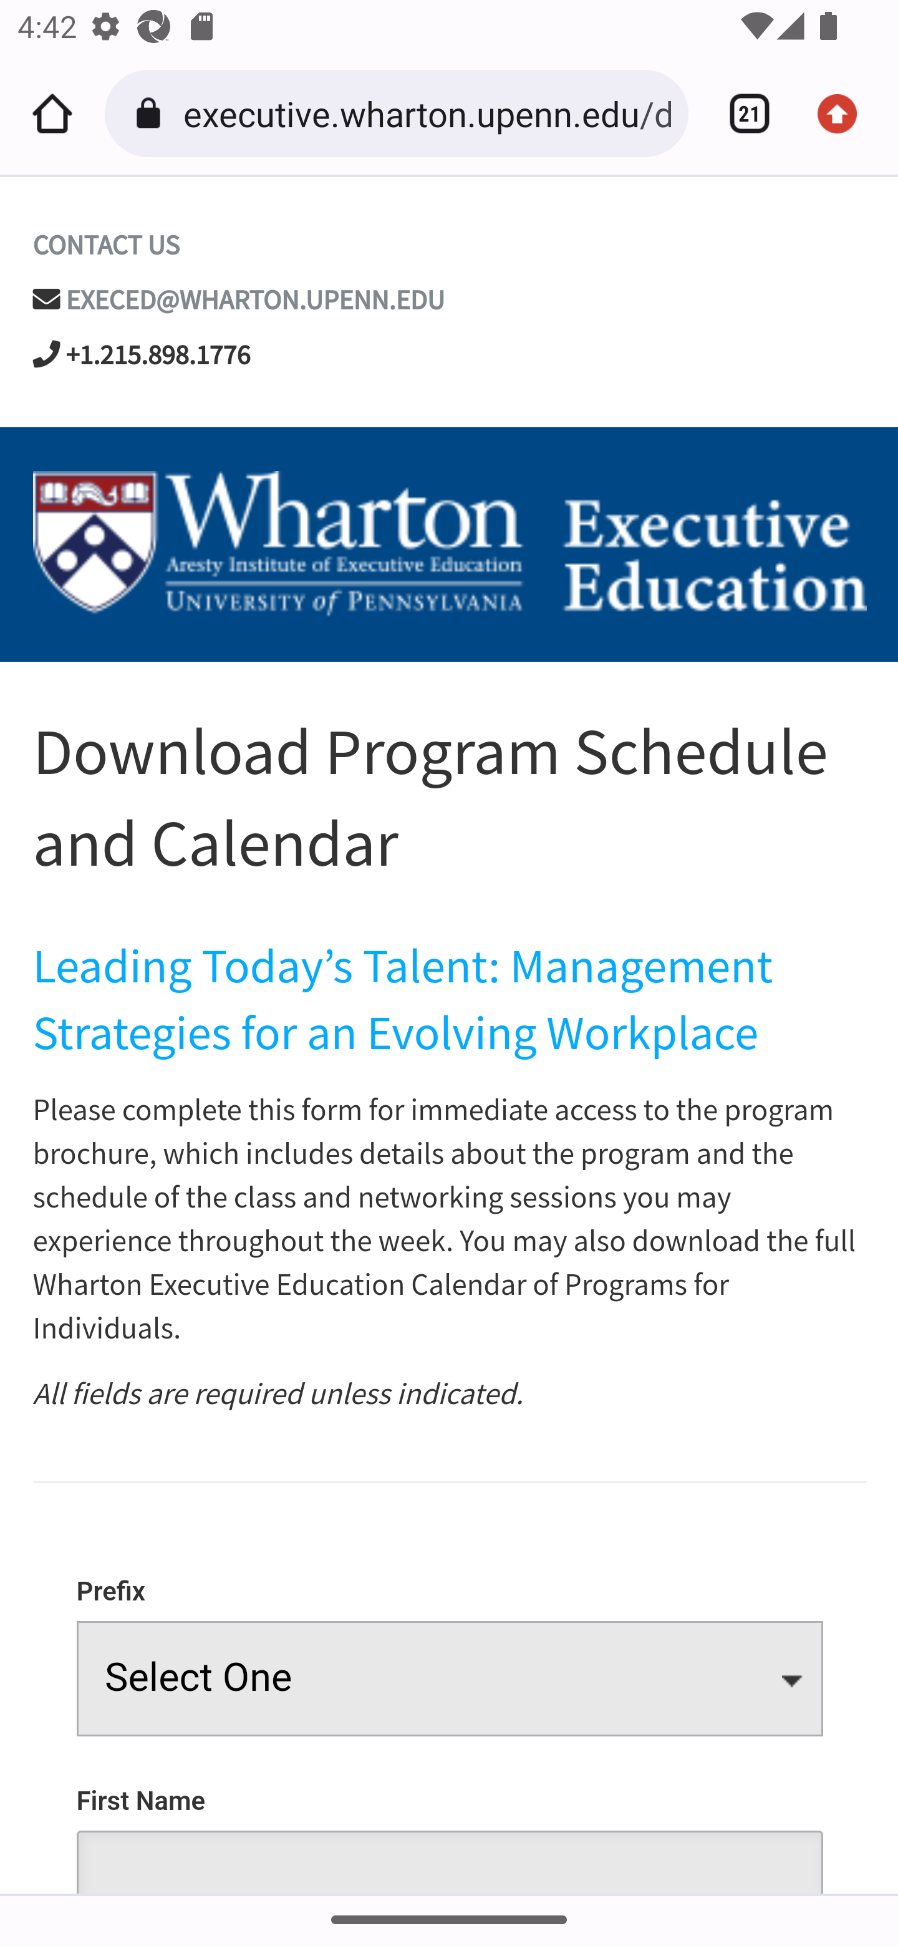 The image size is (898, 1946). What do you see at coordinates (52, 114) in the screenshot?
I see `Home` at bounding box center [52, 114].